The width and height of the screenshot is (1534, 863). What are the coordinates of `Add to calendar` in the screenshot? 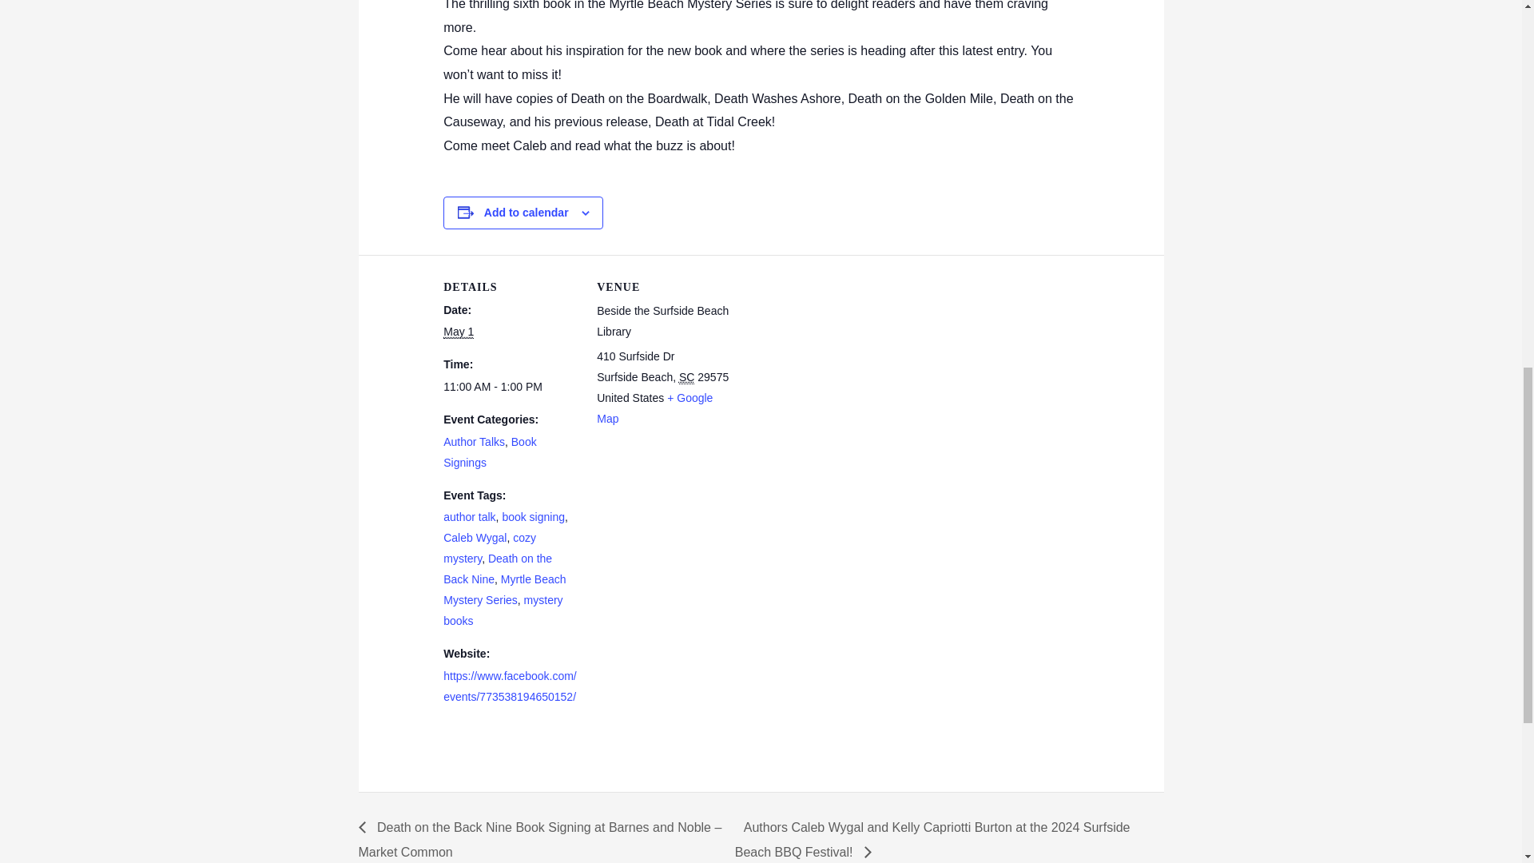 It's located at (527, 213).